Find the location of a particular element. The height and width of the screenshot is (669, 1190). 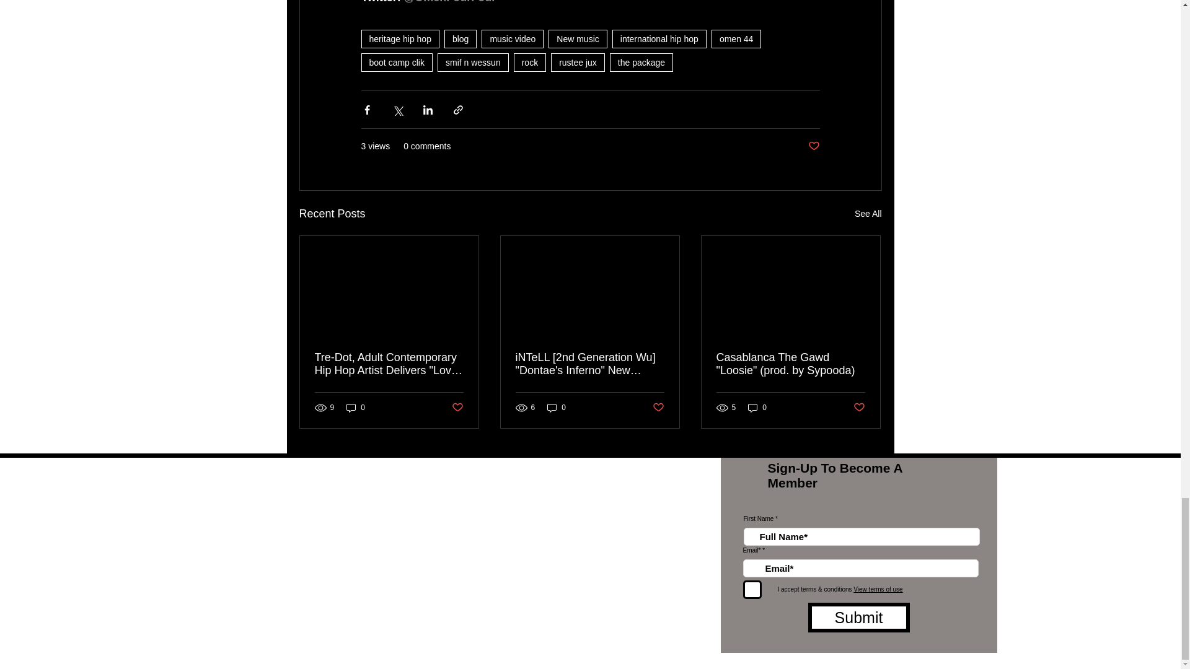

boot camp clik is located at coordinates (395, 62).